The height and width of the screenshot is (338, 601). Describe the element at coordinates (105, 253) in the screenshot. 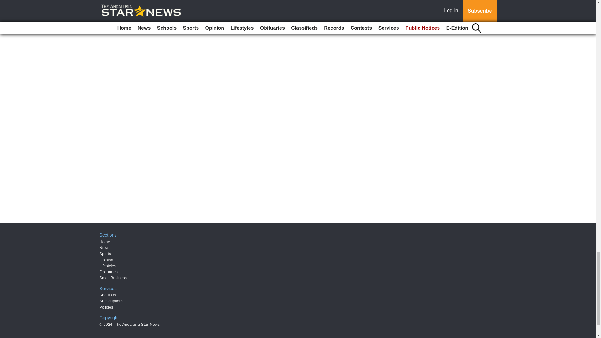

I see `Sports` at that location.